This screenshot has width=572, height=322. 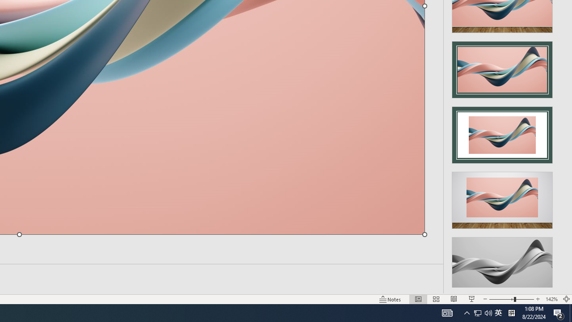 I want to click on Zoom 142%, so click(x=551, y=299).